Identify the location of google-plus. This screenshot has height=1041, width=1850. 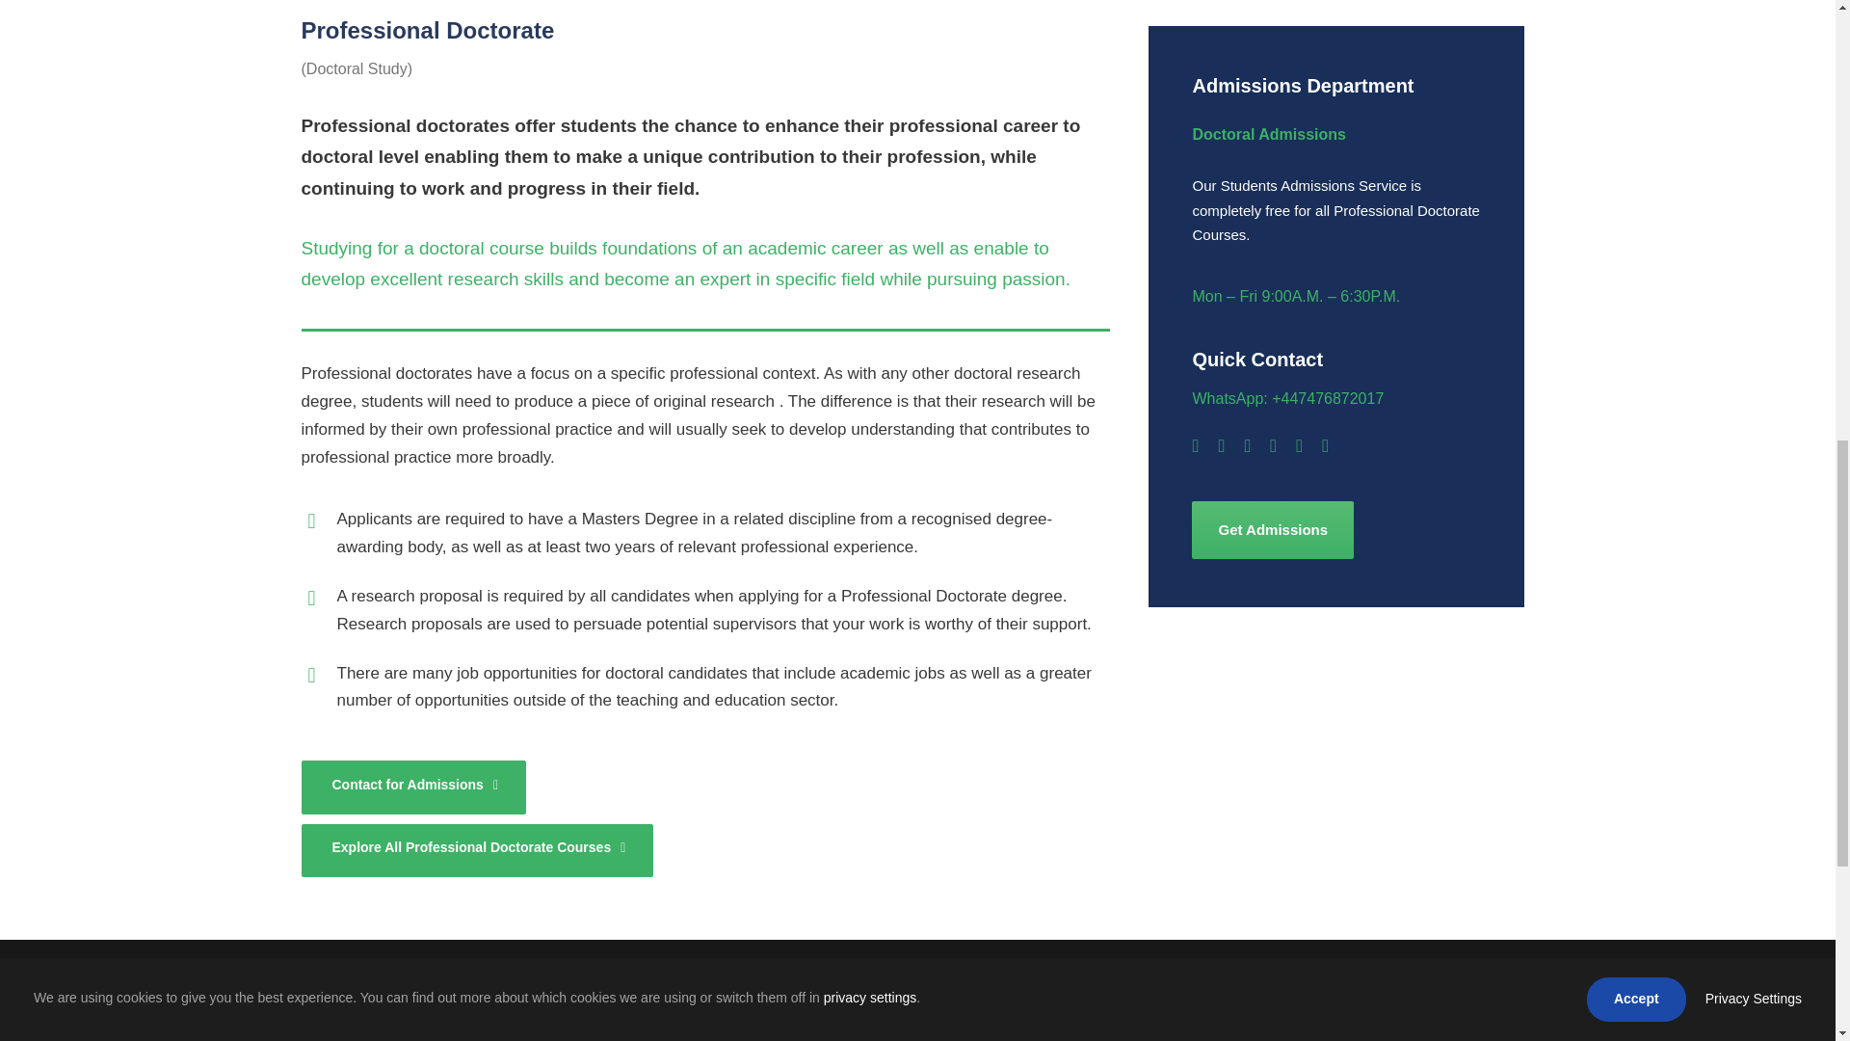
(1221, 445).